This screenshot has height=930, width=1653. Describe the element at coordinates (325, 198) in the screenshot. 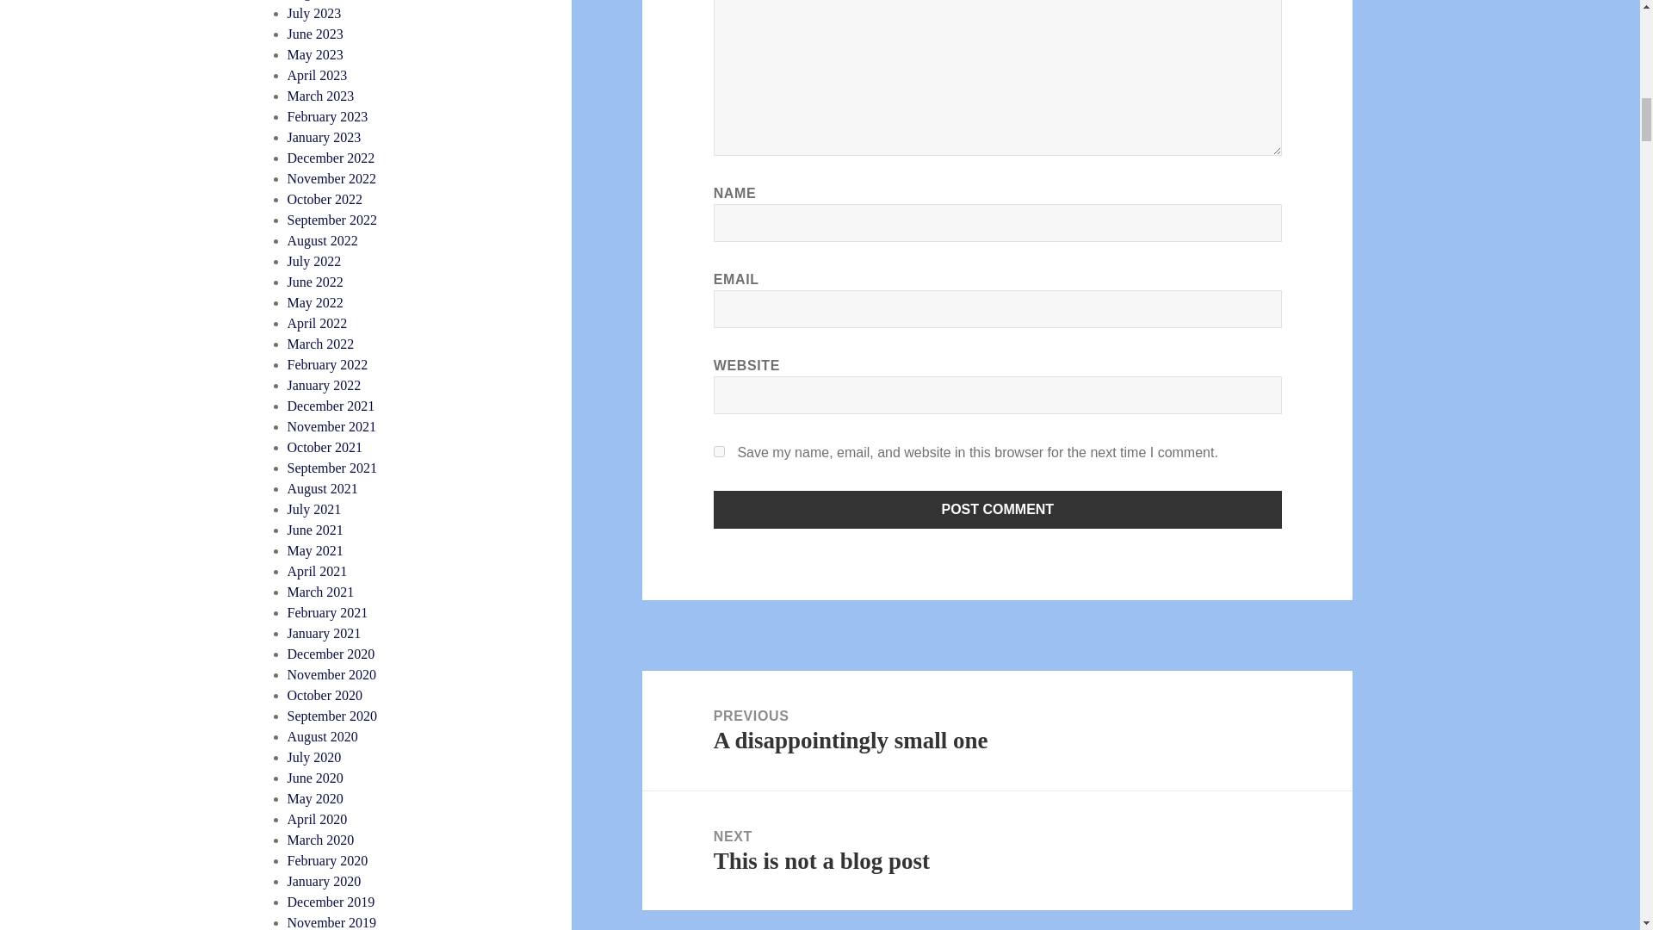

I see `October 2022` at that location.